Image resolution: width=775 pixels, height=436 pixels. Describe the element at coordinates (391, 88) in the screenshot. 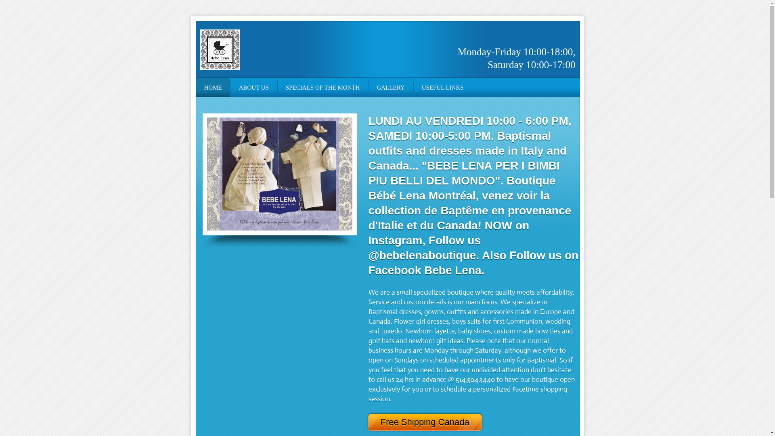

I see `GALLERY` at that location.